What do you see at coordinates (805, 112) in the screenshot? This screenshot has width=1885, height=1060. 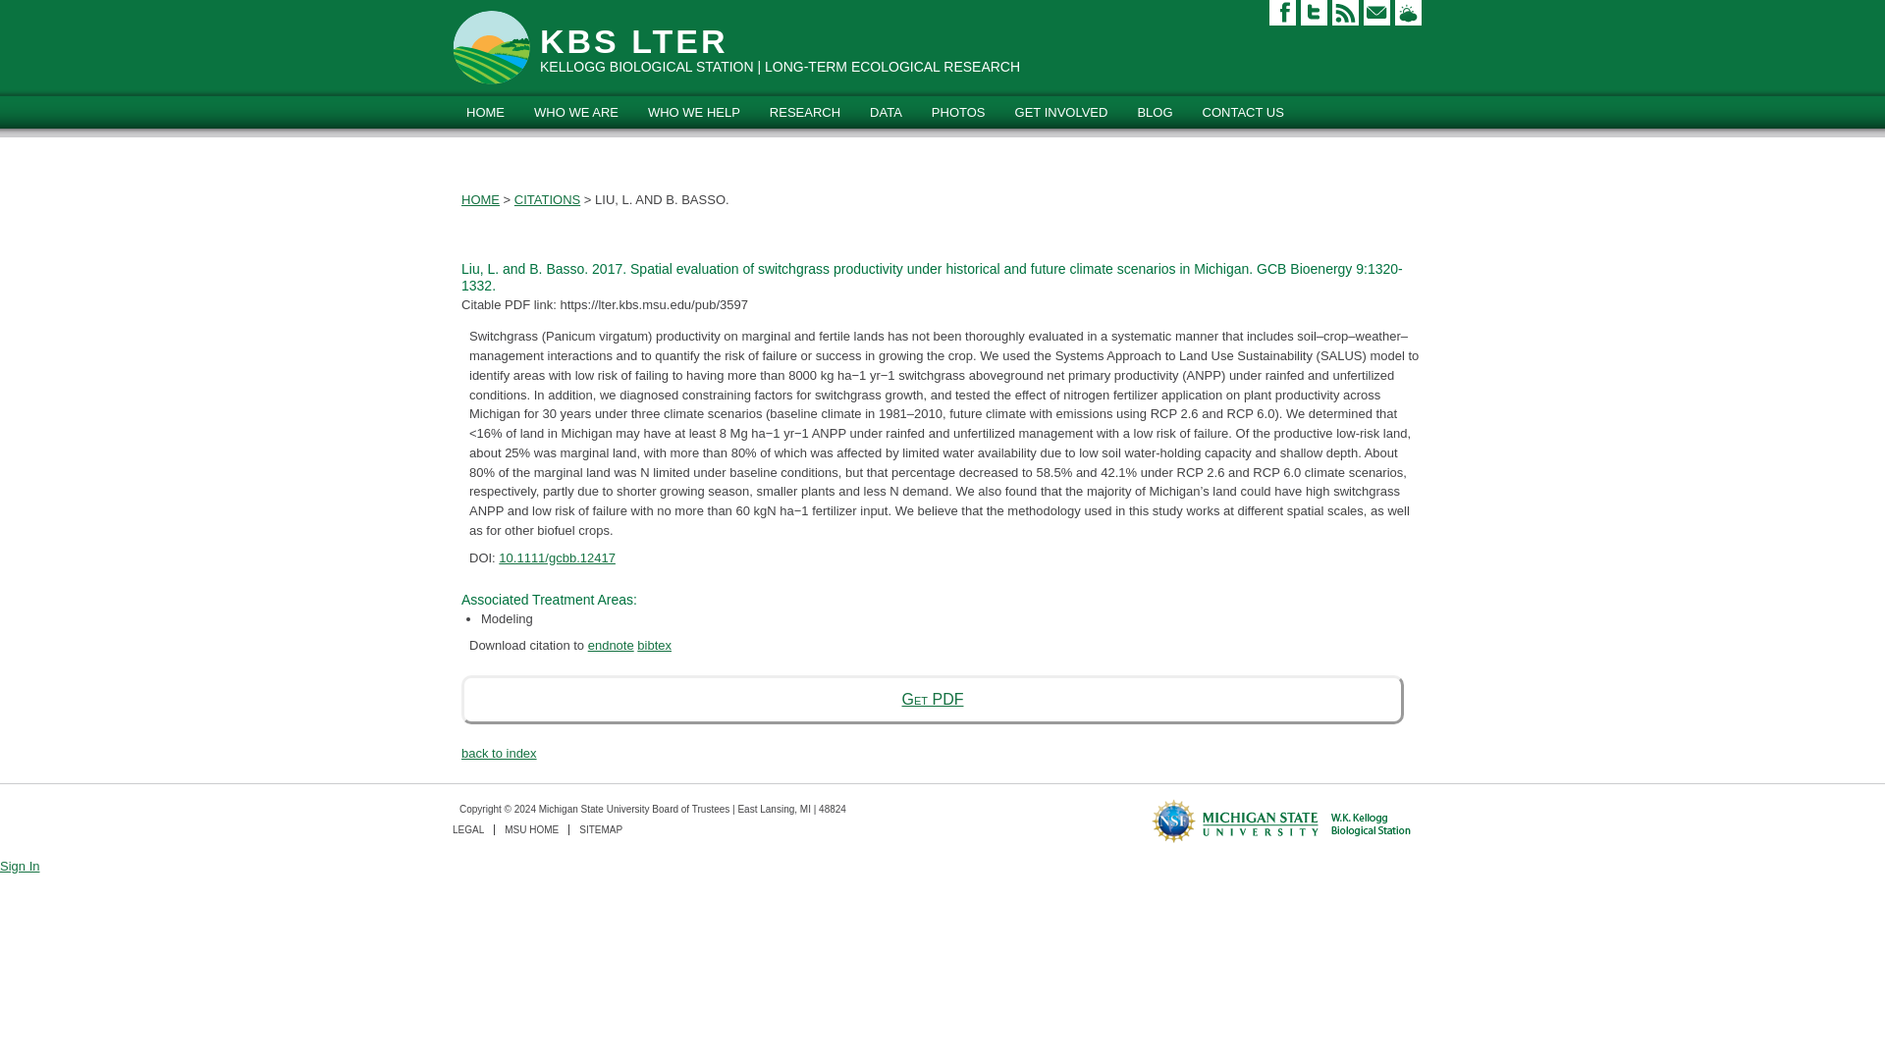 I see `RESEARCH` at bounding box center [805, 112].